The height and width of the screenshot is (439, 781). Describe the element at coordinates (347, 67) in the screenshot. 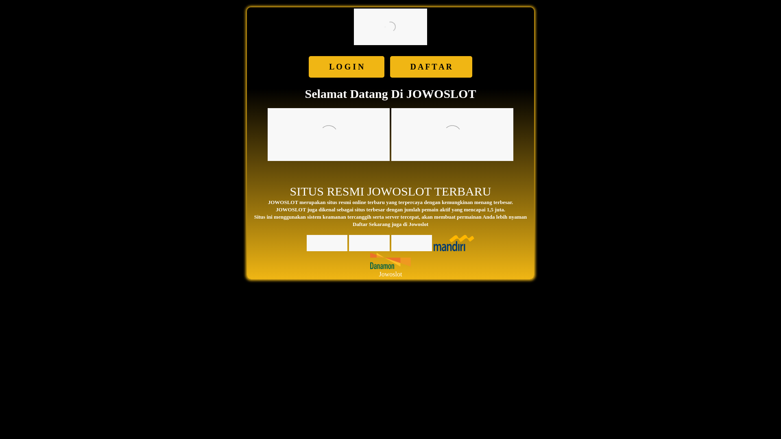

I see `L O G I N` at that location.